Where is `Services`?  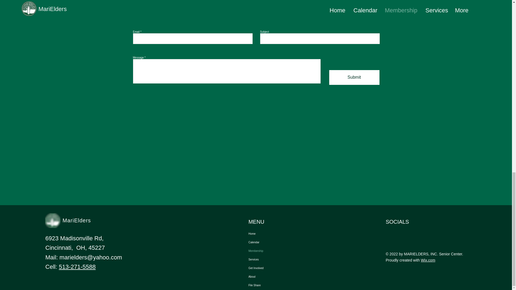
Services is located at coordinates (273, 259).